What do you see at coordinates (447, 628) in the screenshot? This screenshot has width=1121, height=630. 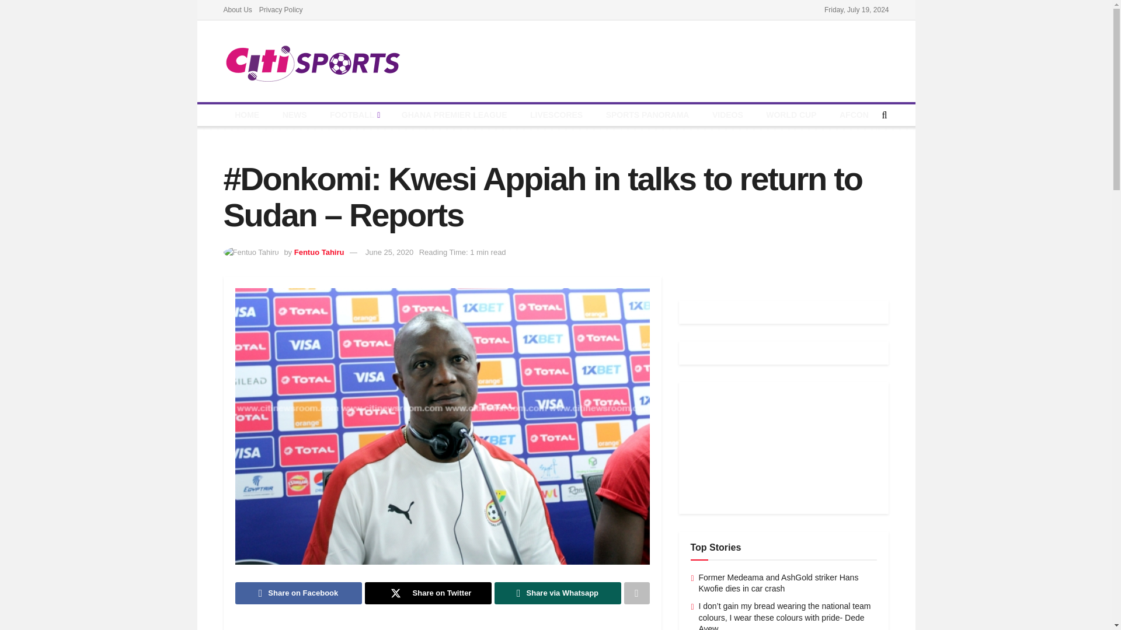 I see `Advertisement` at bounding box center [447, 628].